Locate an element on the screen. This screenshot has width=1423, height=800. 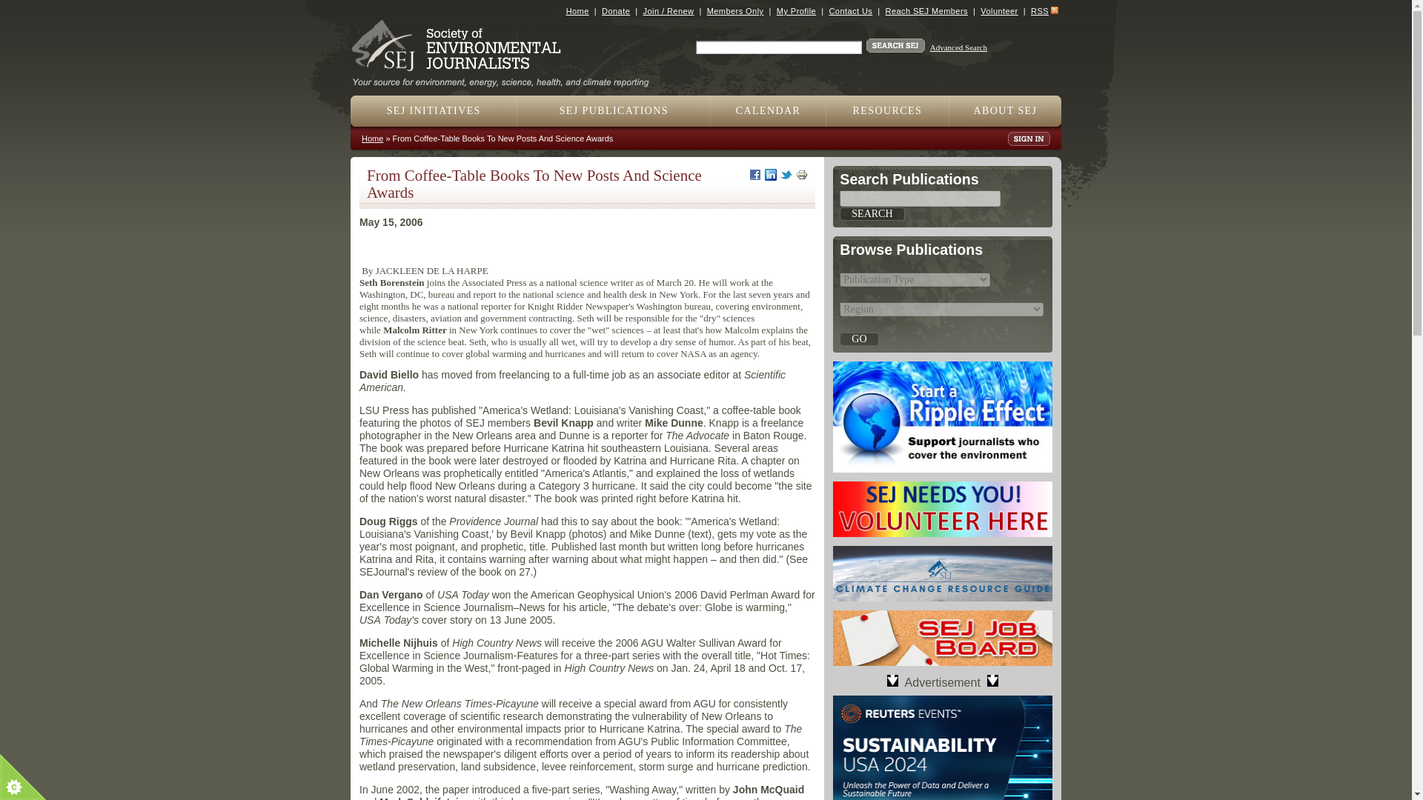
RSS is located at coordinates (1039, 10).